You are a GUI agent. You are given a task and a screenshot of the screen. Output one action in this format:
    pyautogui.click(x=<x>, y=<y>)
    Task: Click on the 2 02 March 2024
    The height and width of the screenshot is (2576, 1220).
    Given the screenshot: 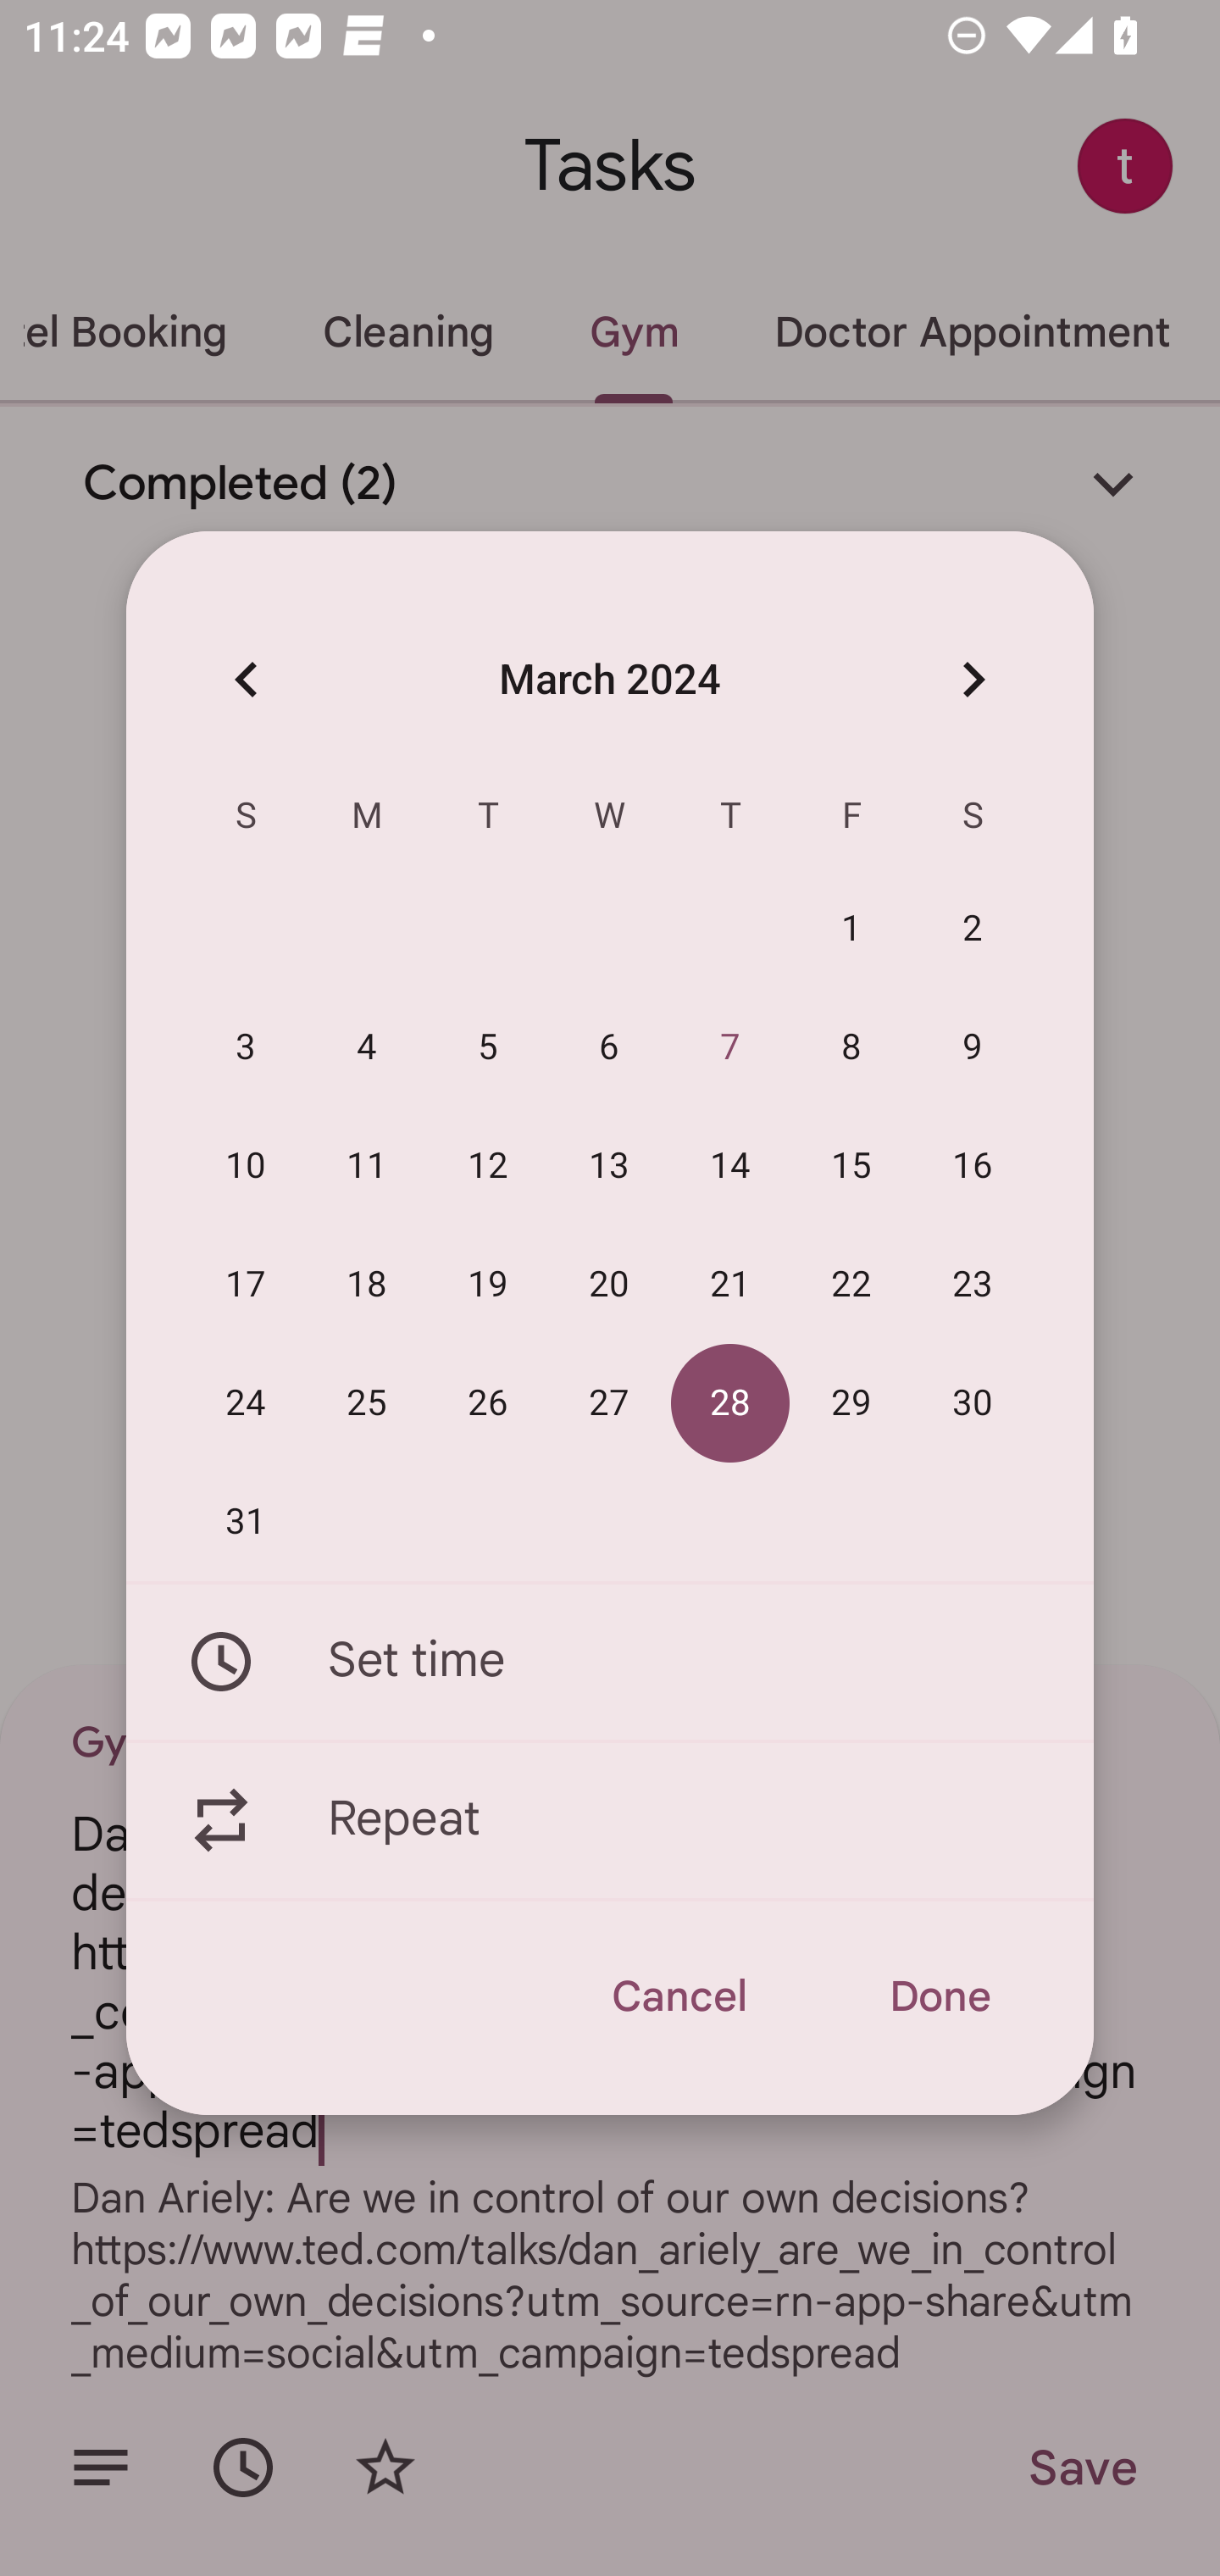 What is the action you would take?
    pyautogui.click(x=973, y=930)
    